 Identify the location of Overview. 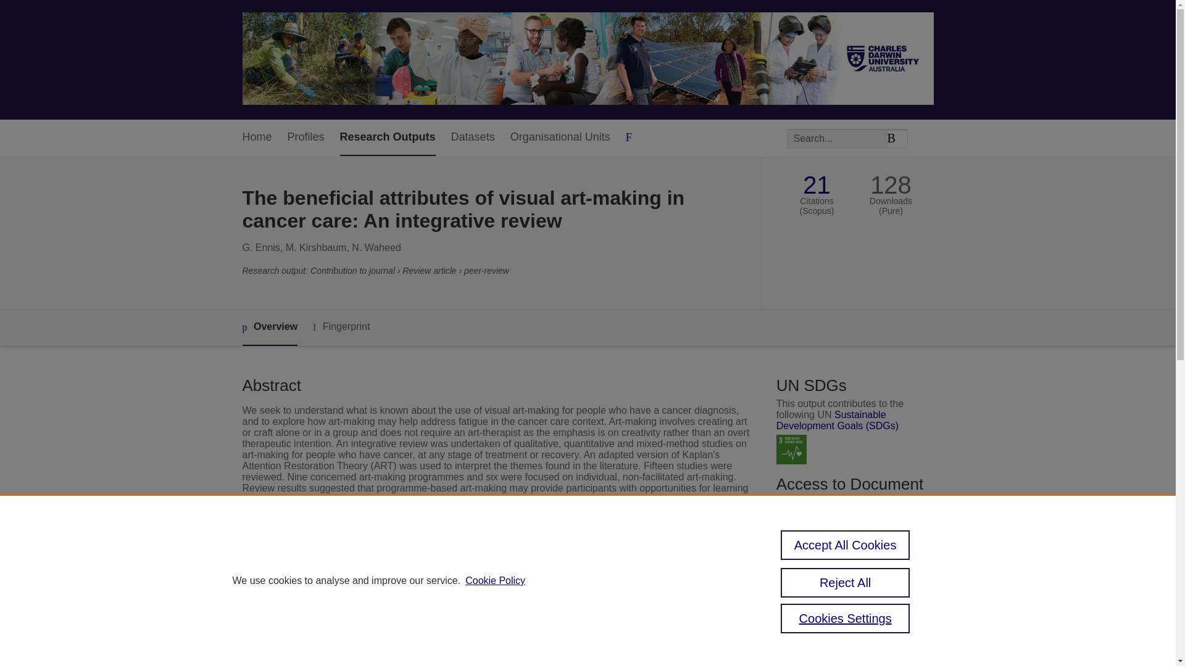
(269, 327).